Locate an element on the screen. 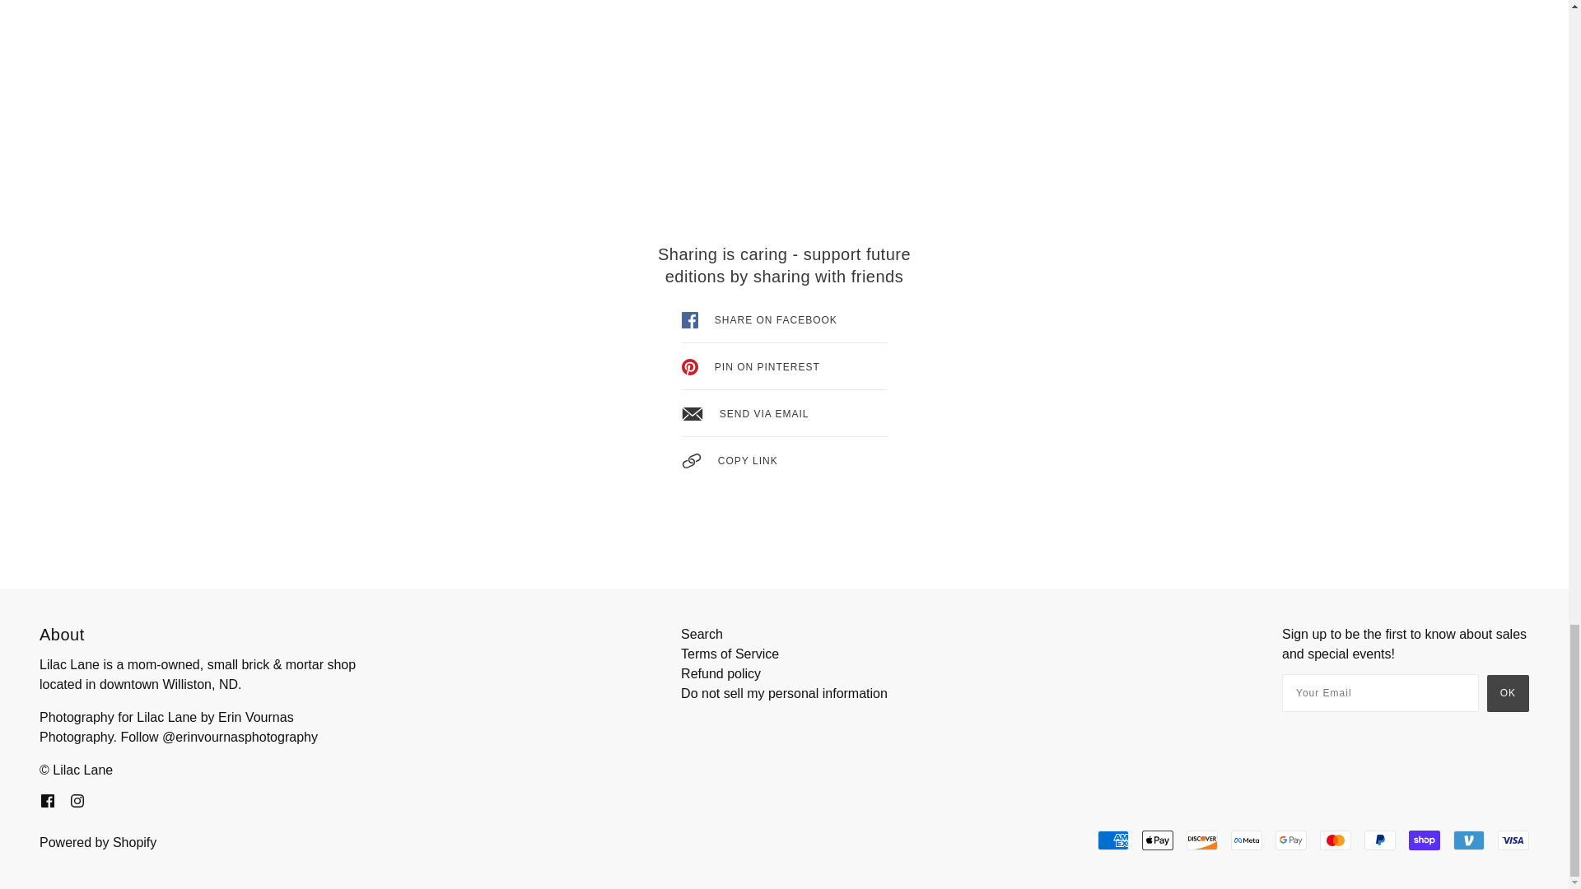 This screenshot has width=1581, height=889. Do not sell my personal information is located at coordinates (784, 693).